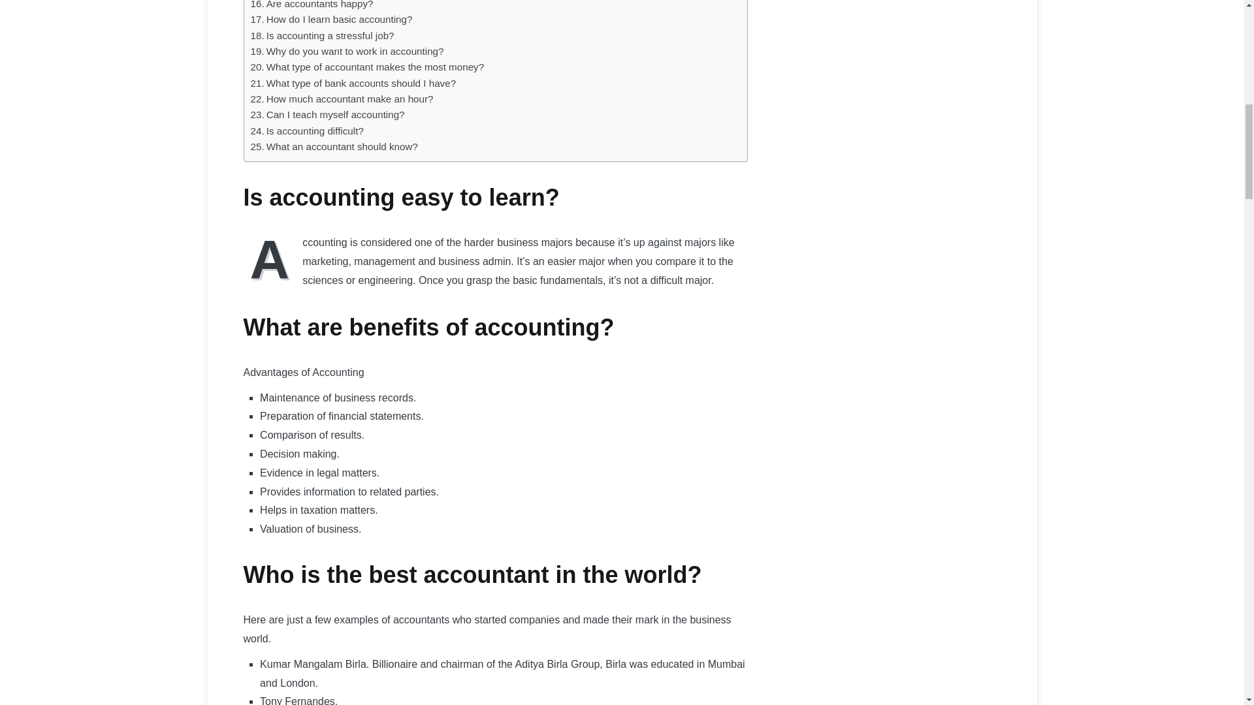 The width and height of the screenshot is (1254, 705). What do you see at coordinates (332, 20) in the screenshot?
I see `How do I learn basic accounting?` at bounding box center [332, 20].